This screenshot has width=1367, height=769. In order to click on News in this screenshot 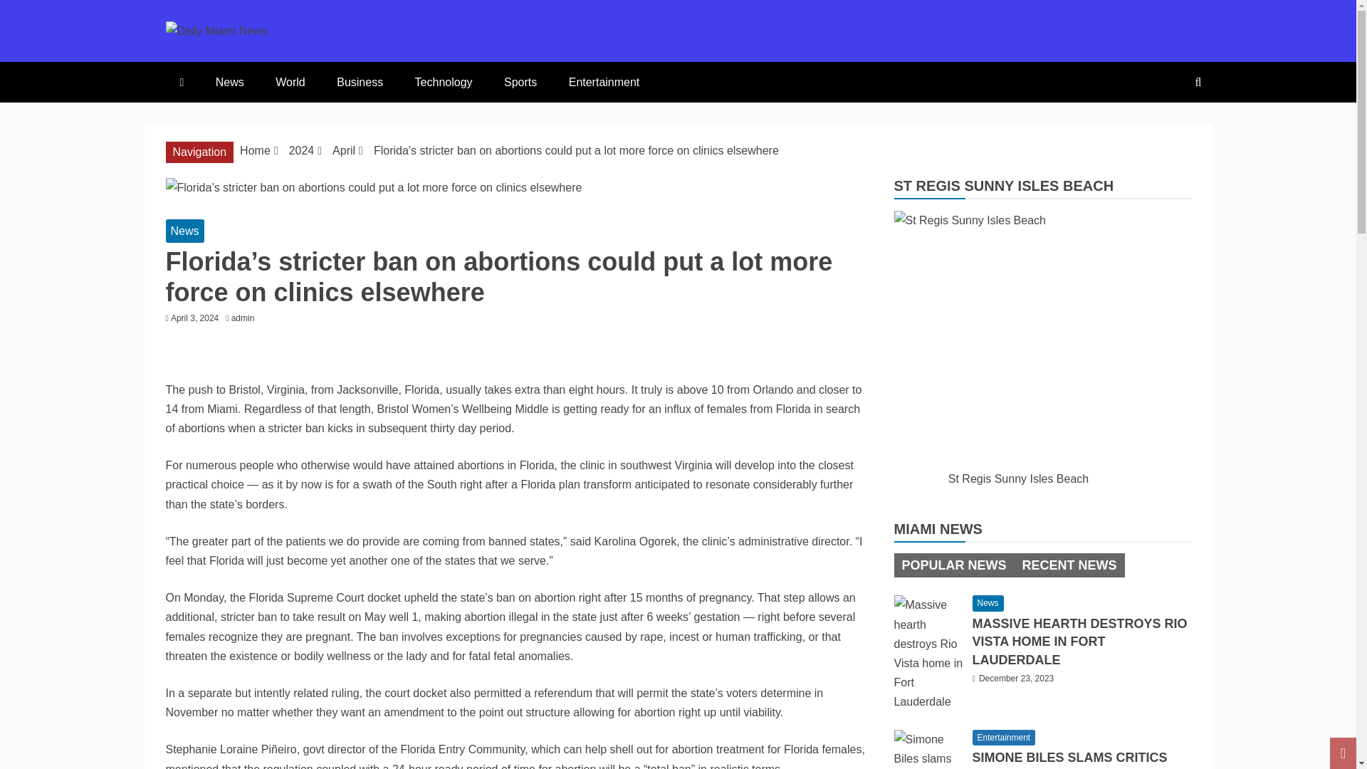, I will do `click(184, 231)`.